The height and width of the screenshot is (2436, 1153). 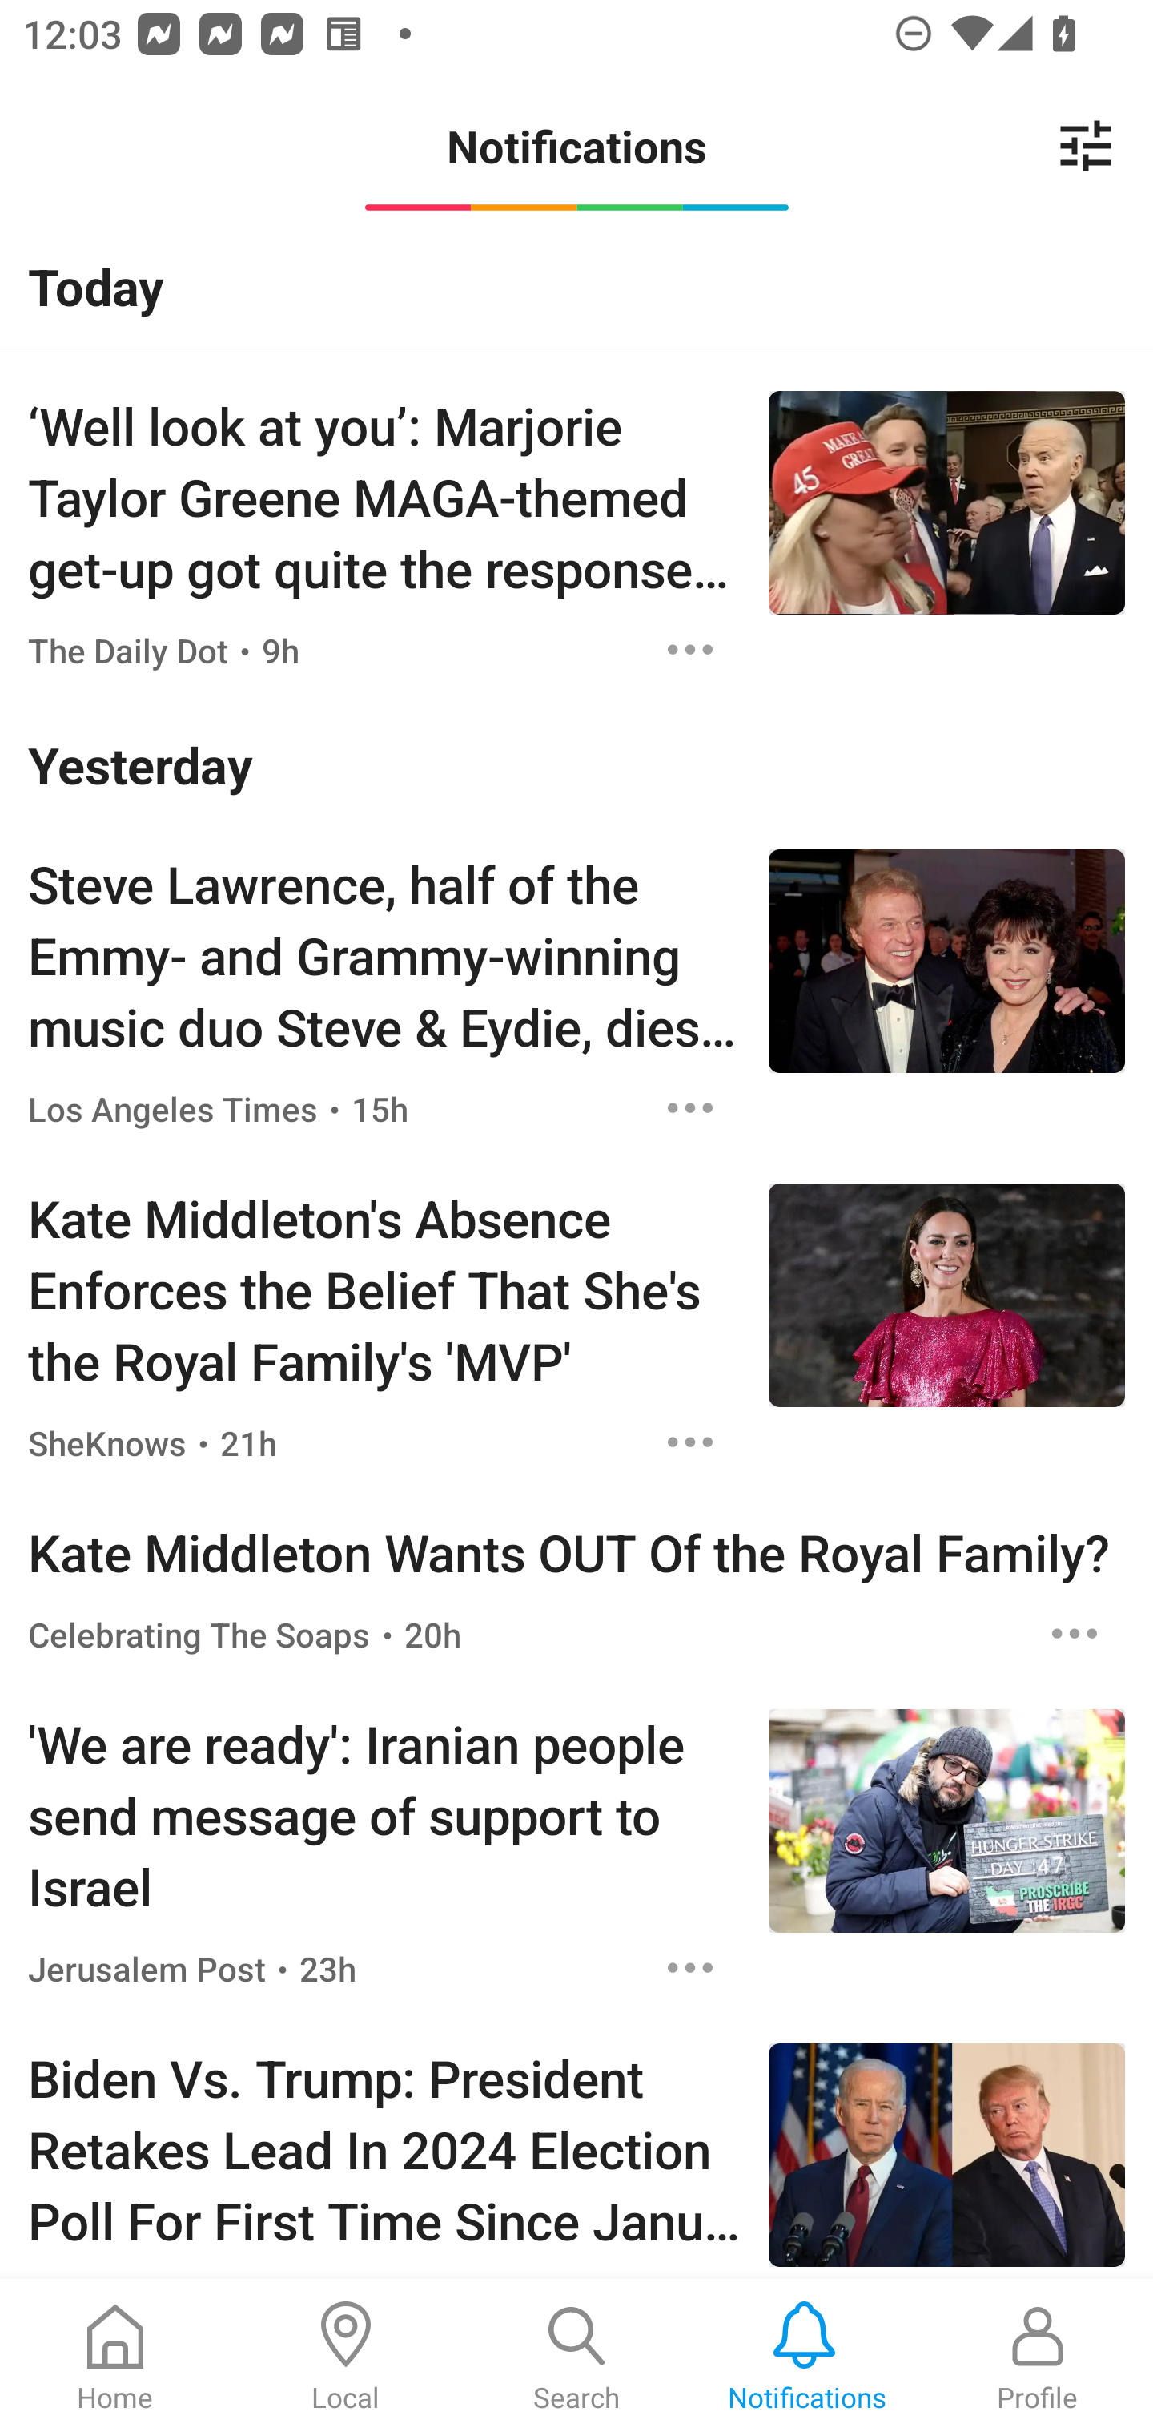 I want to click on Options, so click(x=690, y=651).